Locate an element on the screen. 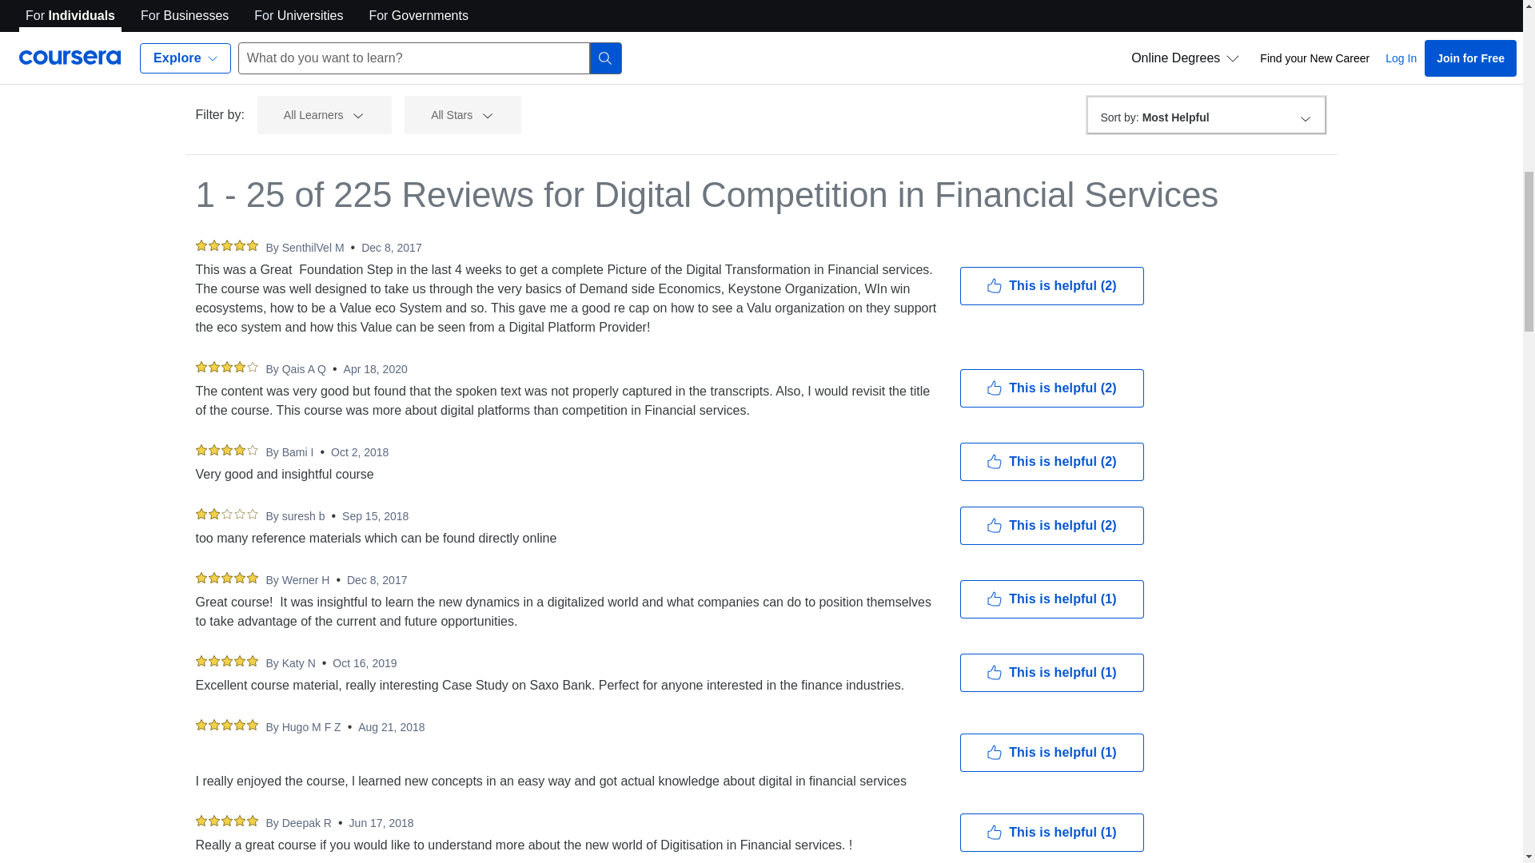  All Learners is located at coordinates (325, 115).